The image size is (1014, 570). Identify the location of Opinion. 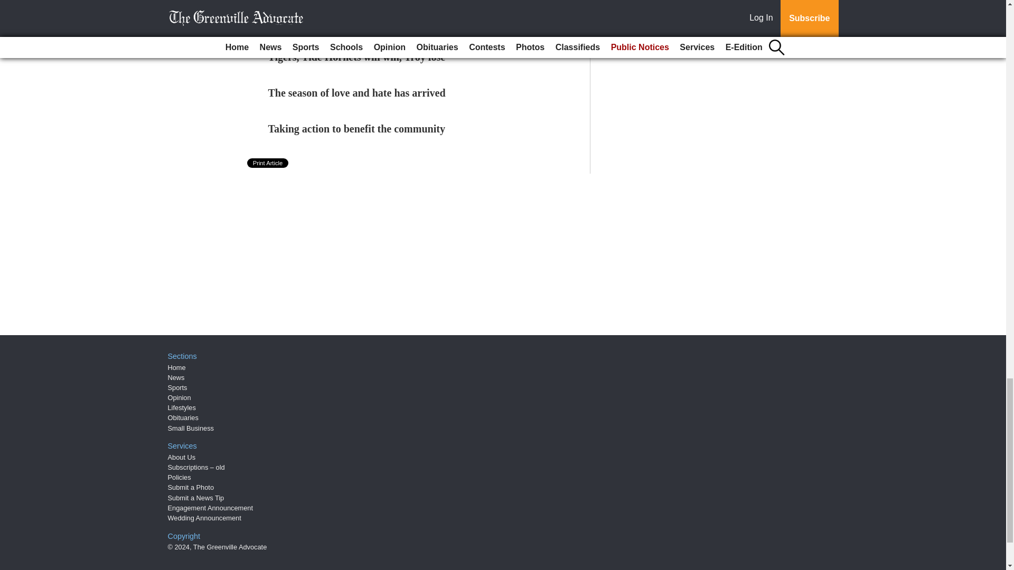
(180, 398).